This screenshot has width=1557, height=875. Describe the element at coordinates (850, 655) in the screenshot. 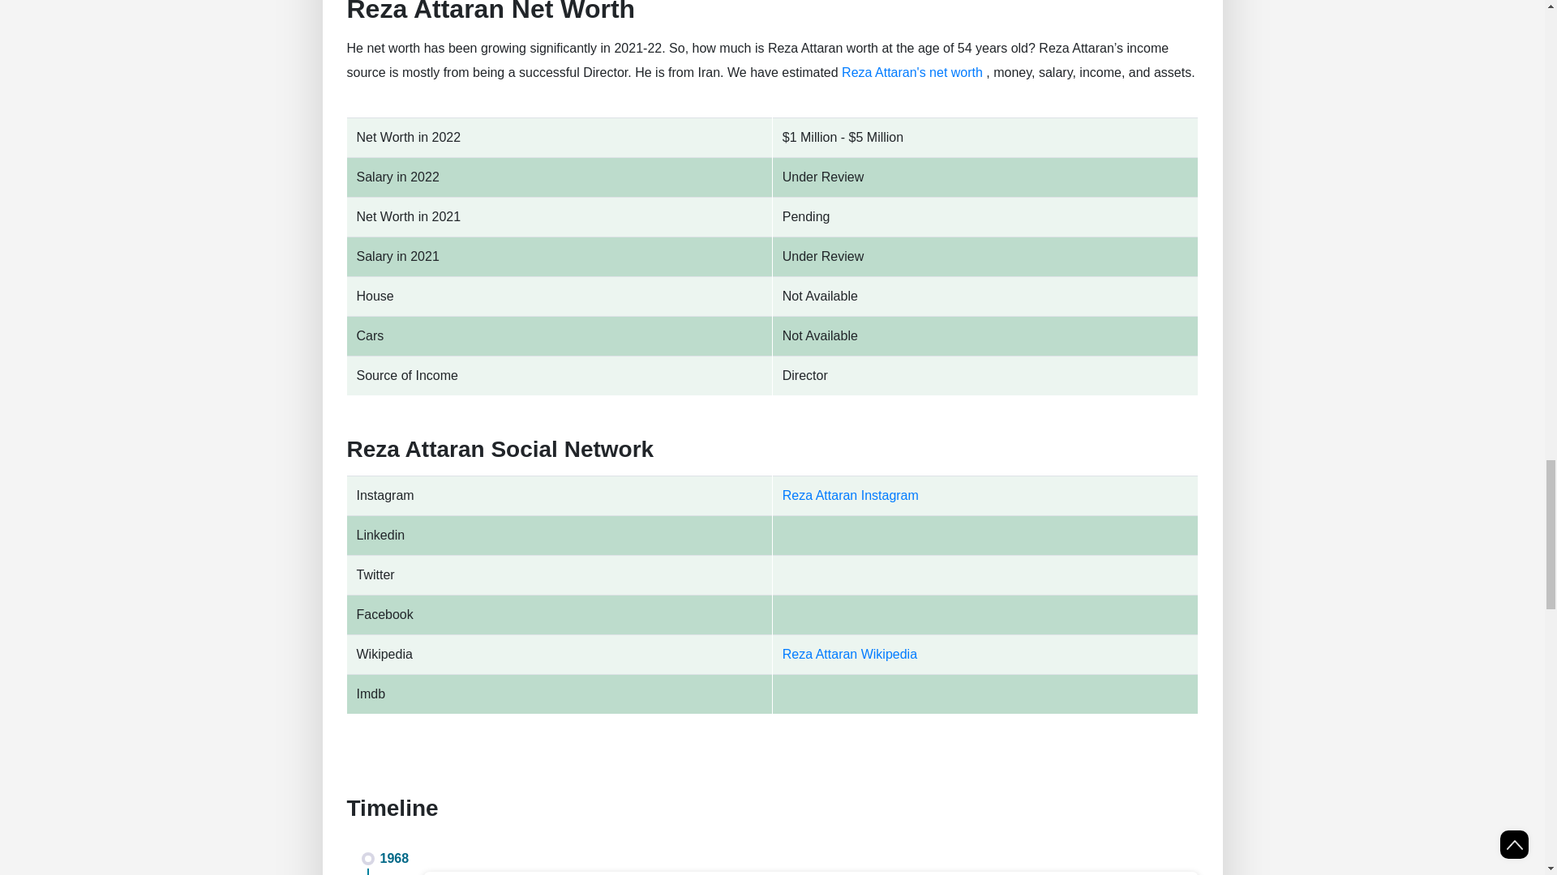

I see `Reza Attaran Wikipedia` at that location.